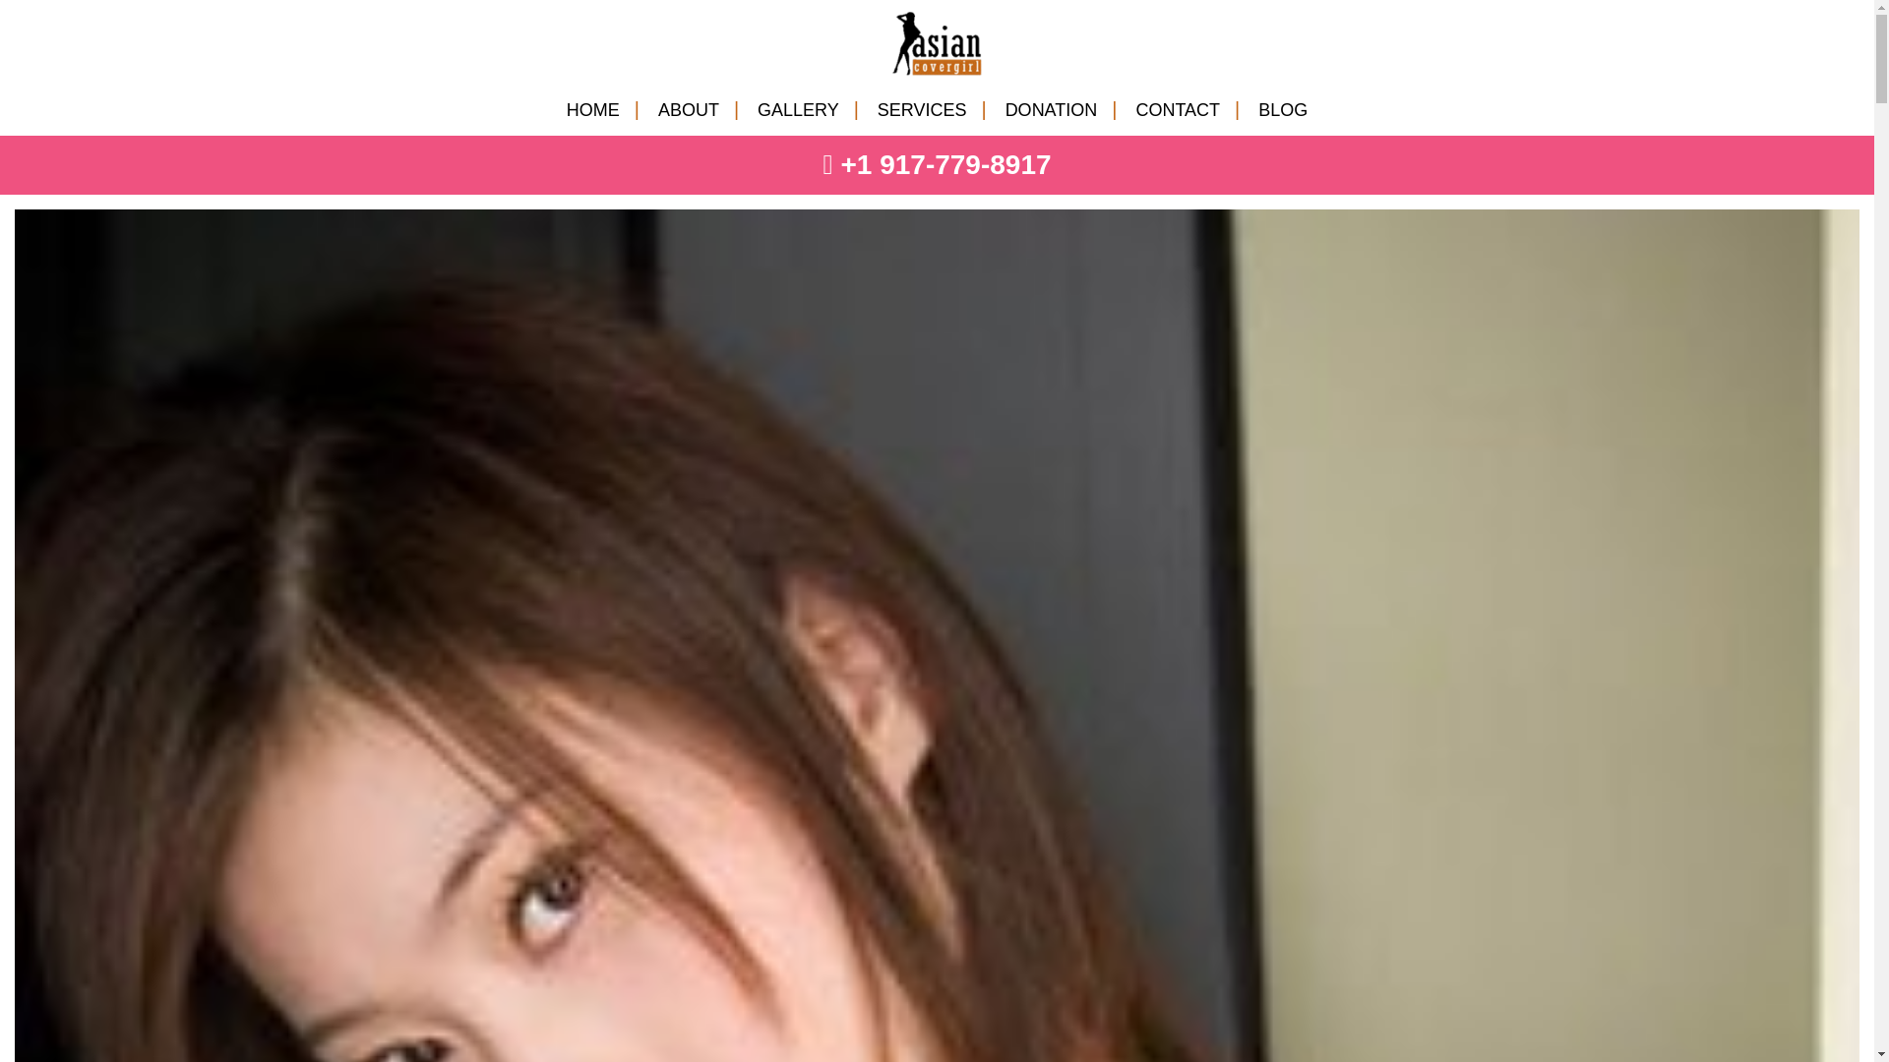 Image resolution: width=1889 pixels, height=1062 pixels. Describe the element at coordinates (1177, 110) in the screenshot. I see `CONTACT` at that location.